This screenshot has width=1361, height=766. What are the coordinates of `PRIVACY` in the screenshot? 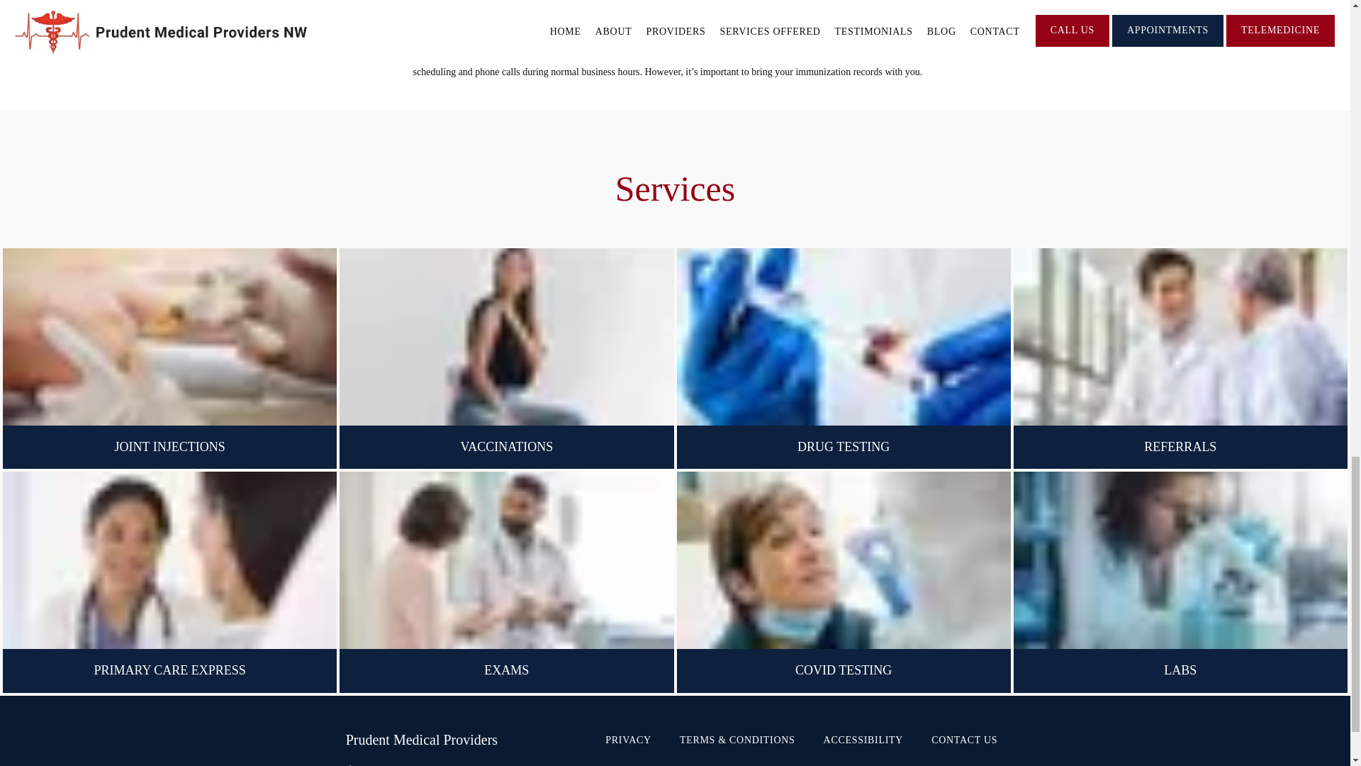 It's located at (628, 739).